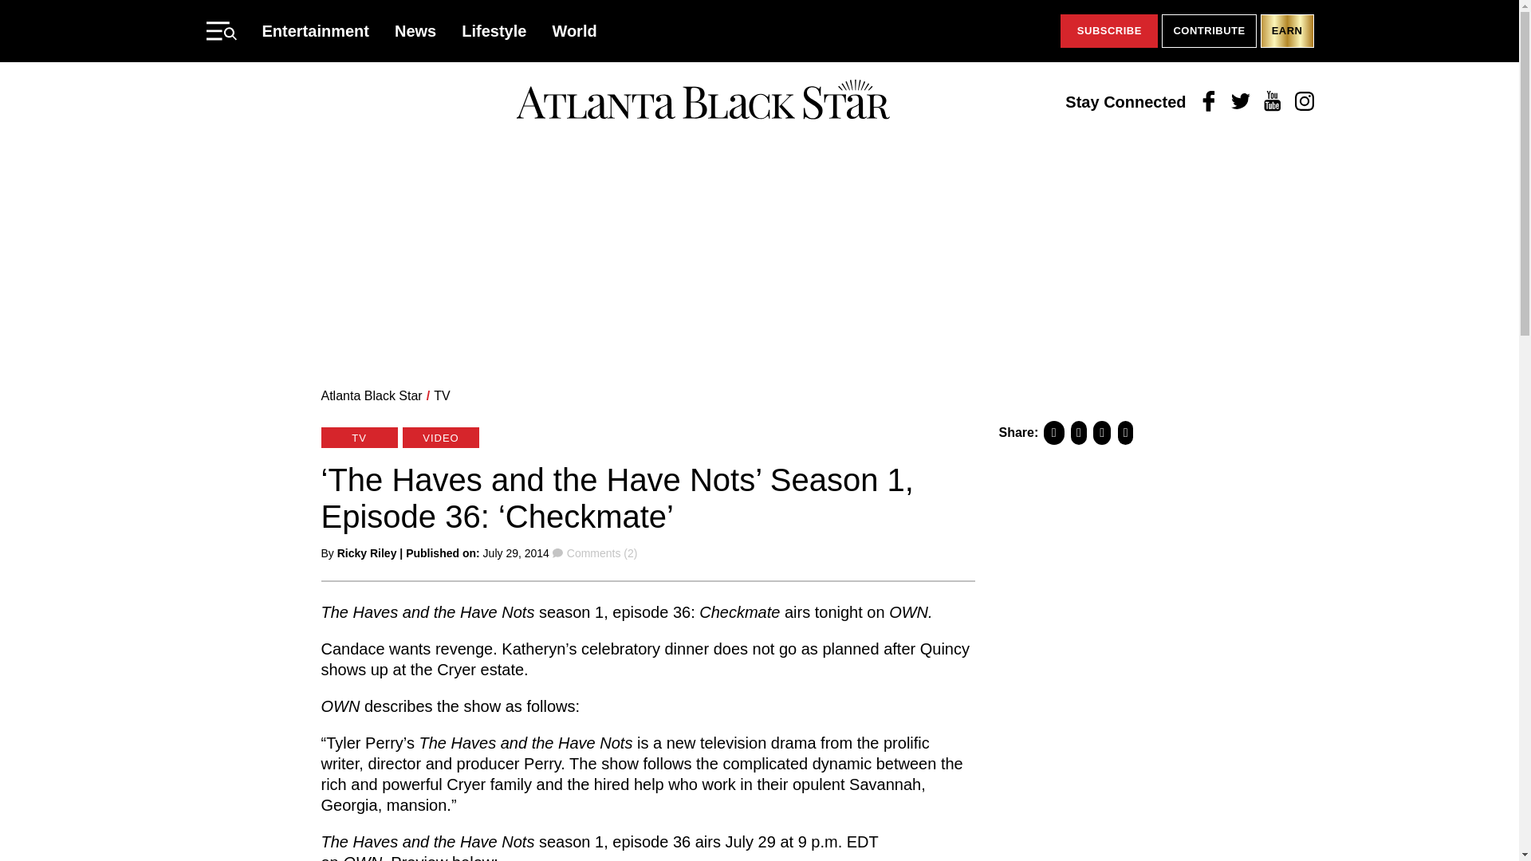  What do you see at coordinates (1209, 31) in the screenshot?
I see `CONTRIBUTE` at bounding box center [1209, 31].